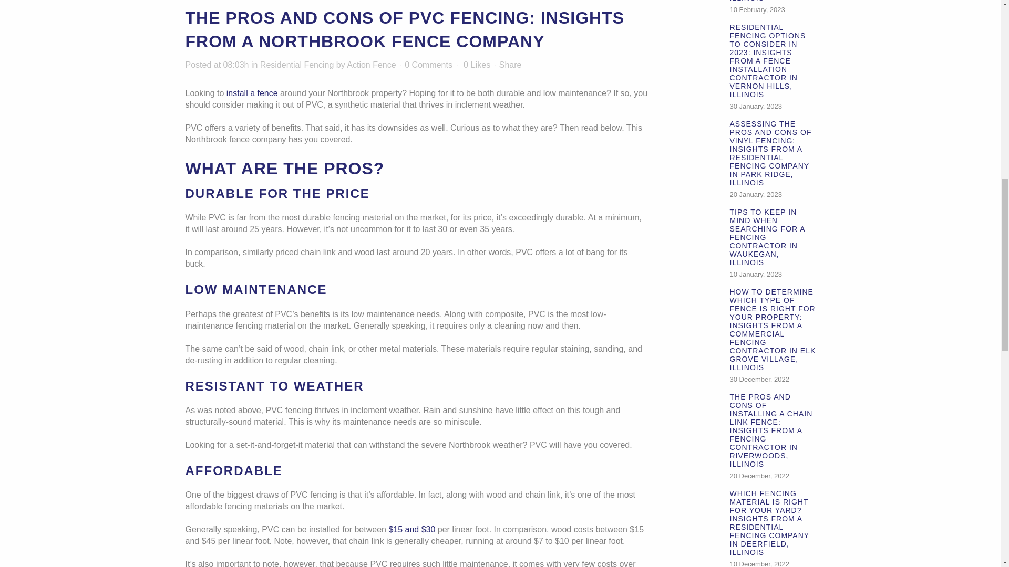 Image resolution: width=1009 pixels, height=567 pixels. What do you see at coordinates (510, 64) in the screenshot?
I see `Share` at bounding box center [510, 64].